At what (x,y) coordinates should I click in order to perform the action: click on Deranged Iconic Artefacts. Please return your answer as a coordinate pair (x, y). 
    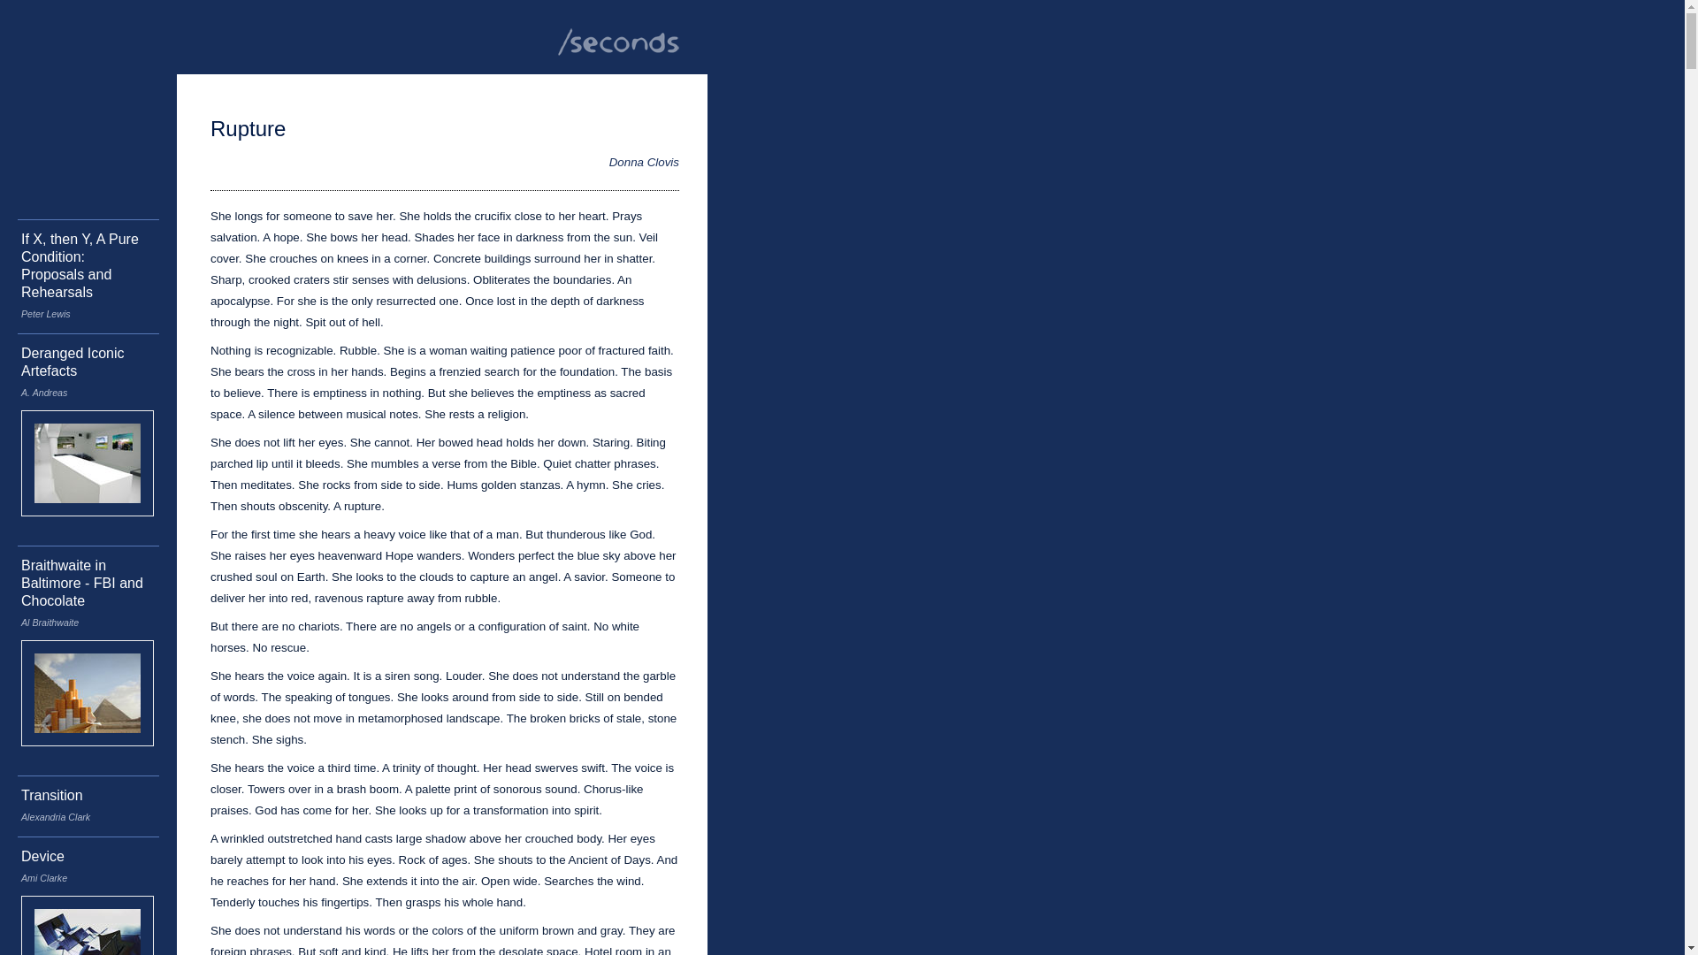
    Looking at the image, I should click on (71, 361).